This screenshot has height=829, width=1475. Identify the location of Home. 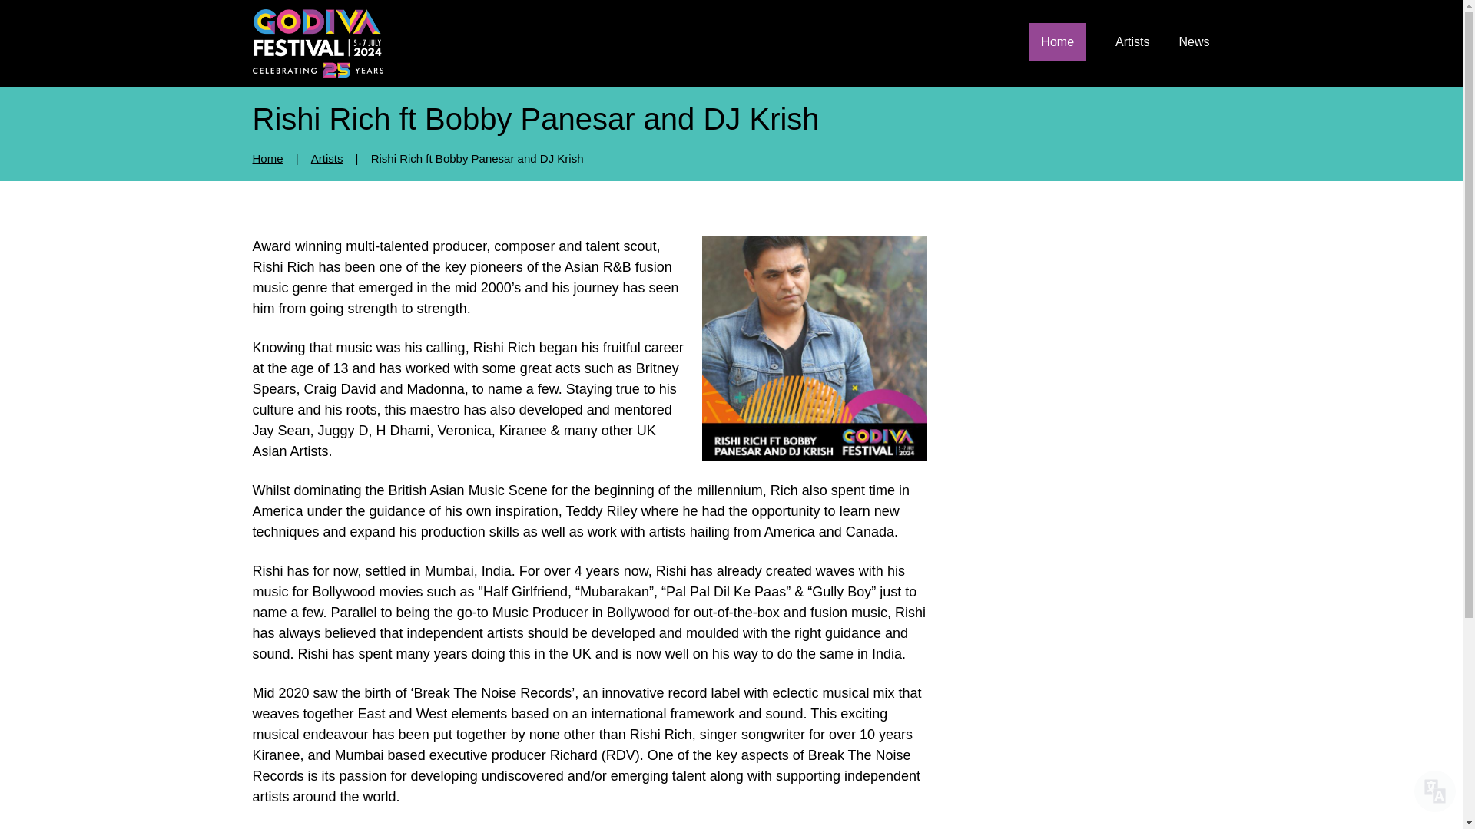
(1057, 41).